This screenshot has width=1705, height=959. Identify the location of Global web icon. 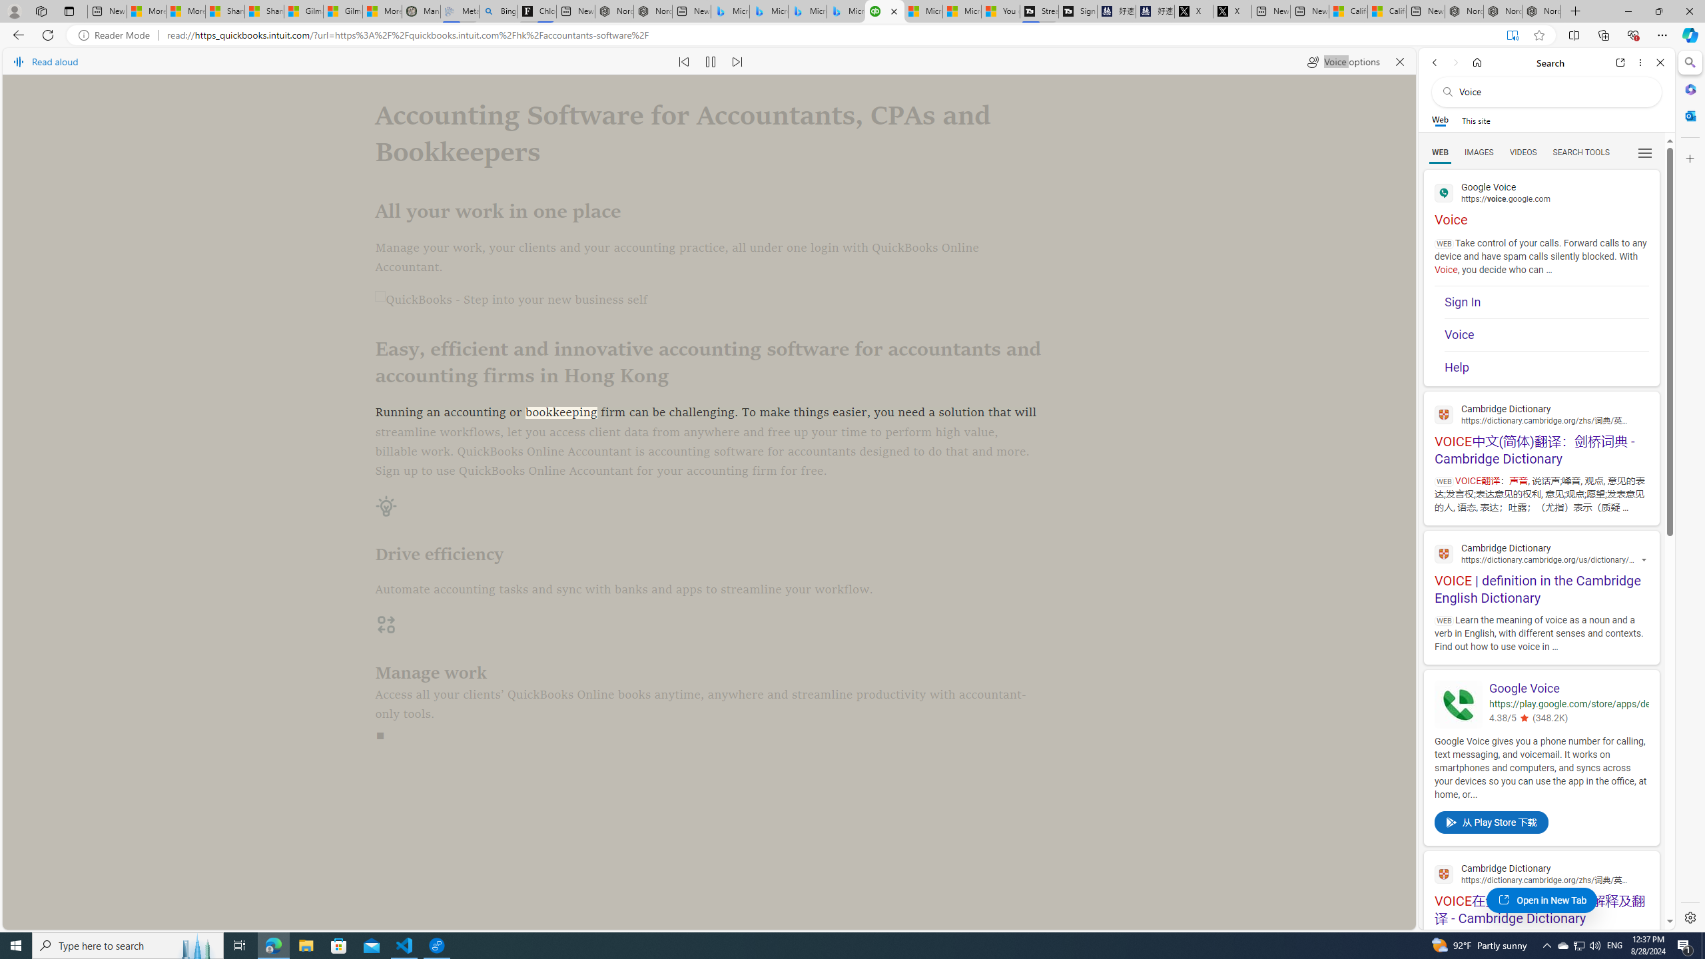
(1444, 874).